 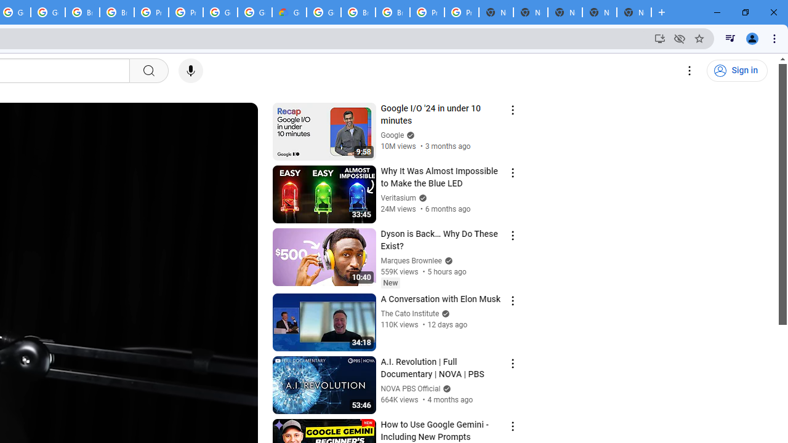 I want to click on Search with your voice, so click(x=191, y=71).